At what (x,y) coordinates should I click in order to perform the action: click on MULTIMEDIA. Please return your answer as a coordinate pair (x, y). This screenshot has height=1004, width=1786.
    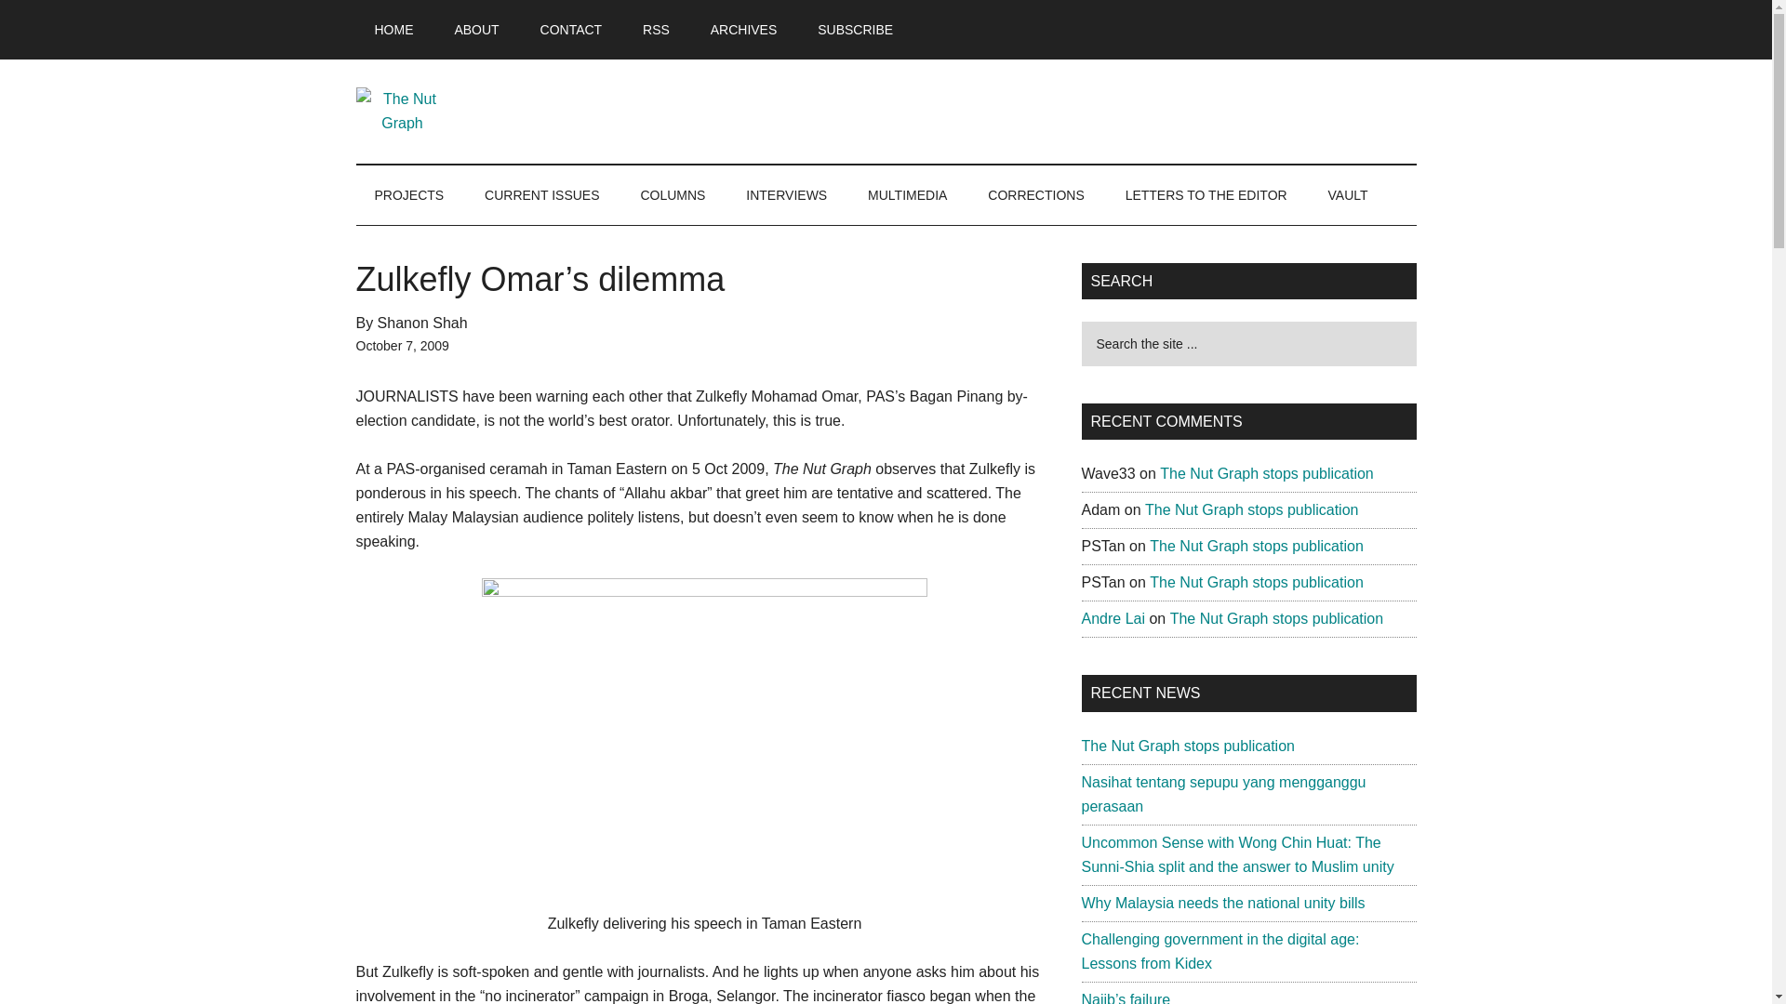
    Looking at the image, I should click on (908, 195).